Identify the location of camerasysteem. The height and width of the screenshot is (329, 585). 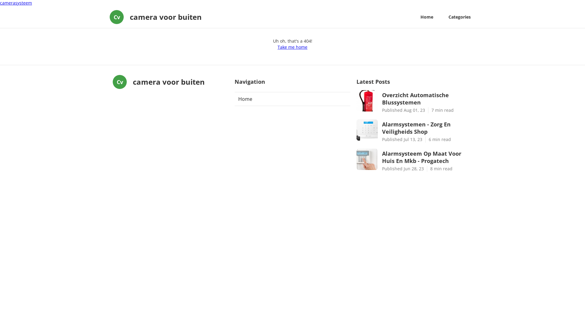
(16, 3).